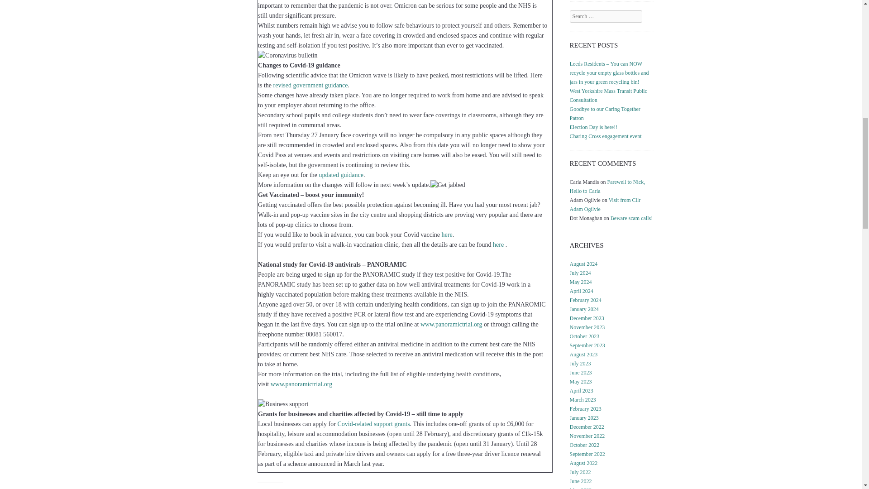  What do you see at coordinates (447, 235) in the screenshot?
I see `here` at bounding box center [447, 235].